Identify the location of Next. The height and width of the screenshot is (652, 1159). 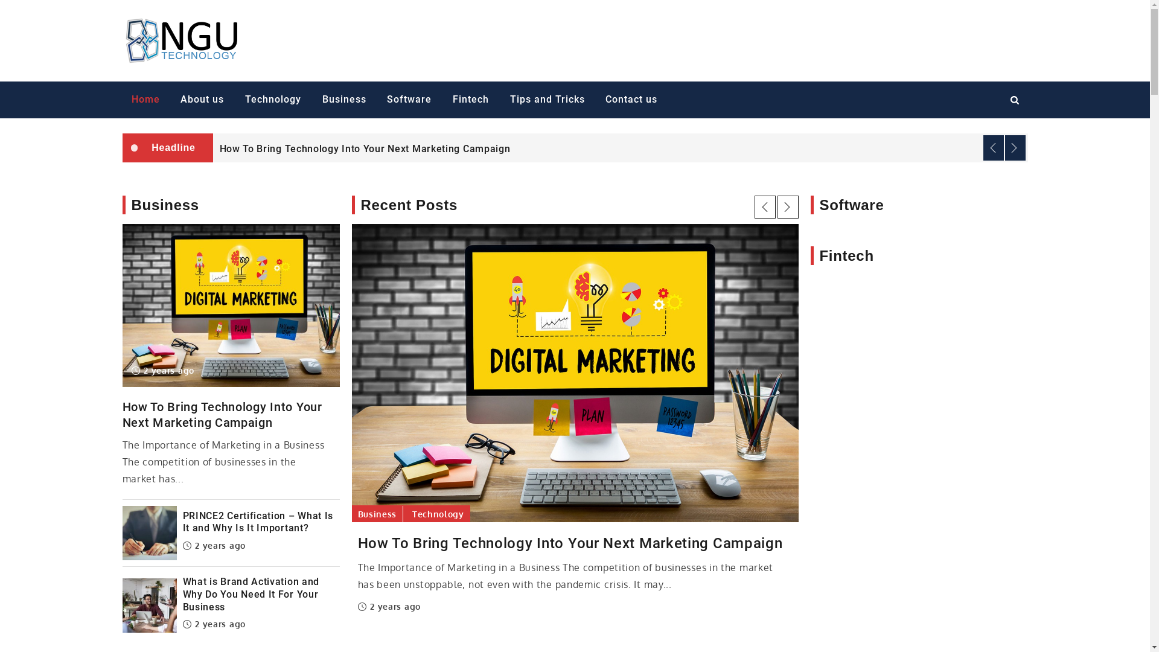
(788, 207).